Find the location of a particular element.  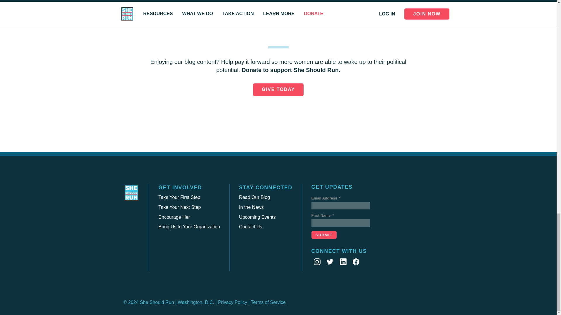

GIVE TODAY is located at coordinates (278, 90).